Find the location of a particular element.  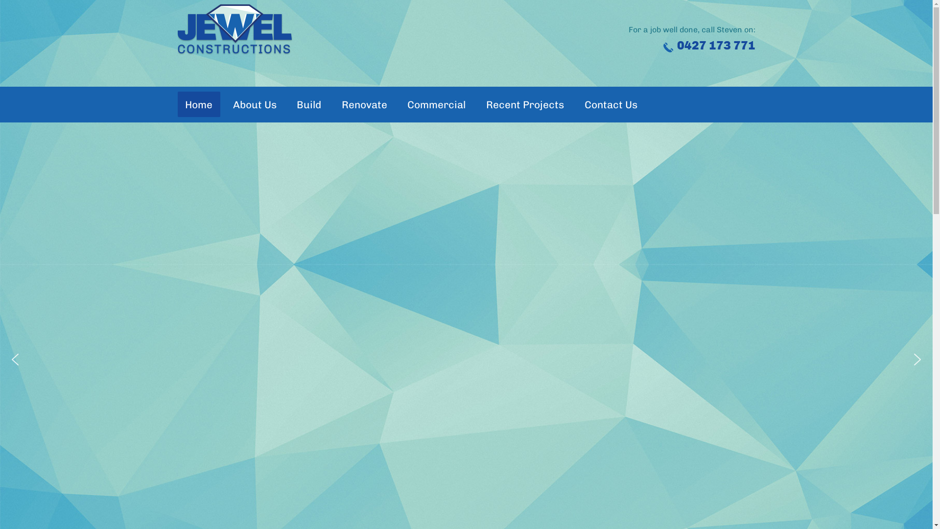

Renovate is located at coordinates (364, 104).